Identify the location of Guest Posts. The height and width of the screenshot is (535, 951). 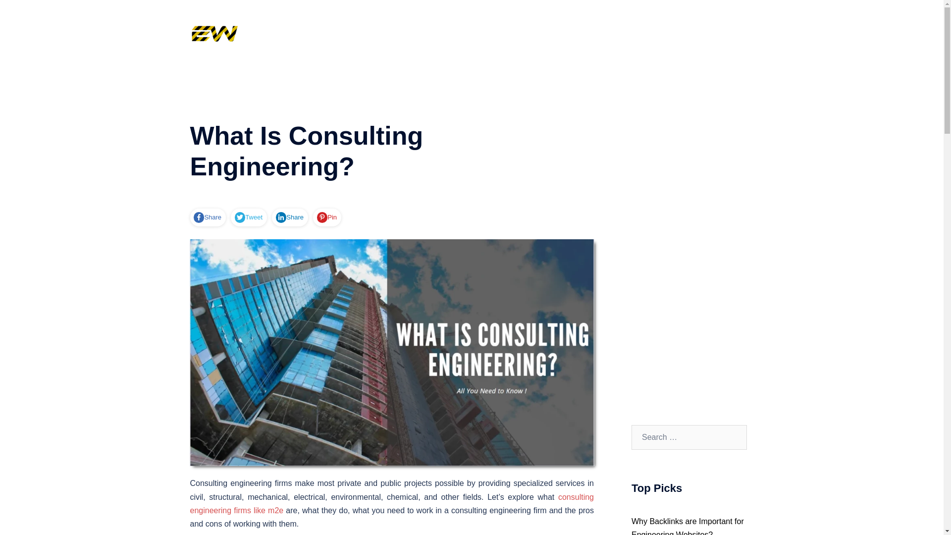
(518, 35).